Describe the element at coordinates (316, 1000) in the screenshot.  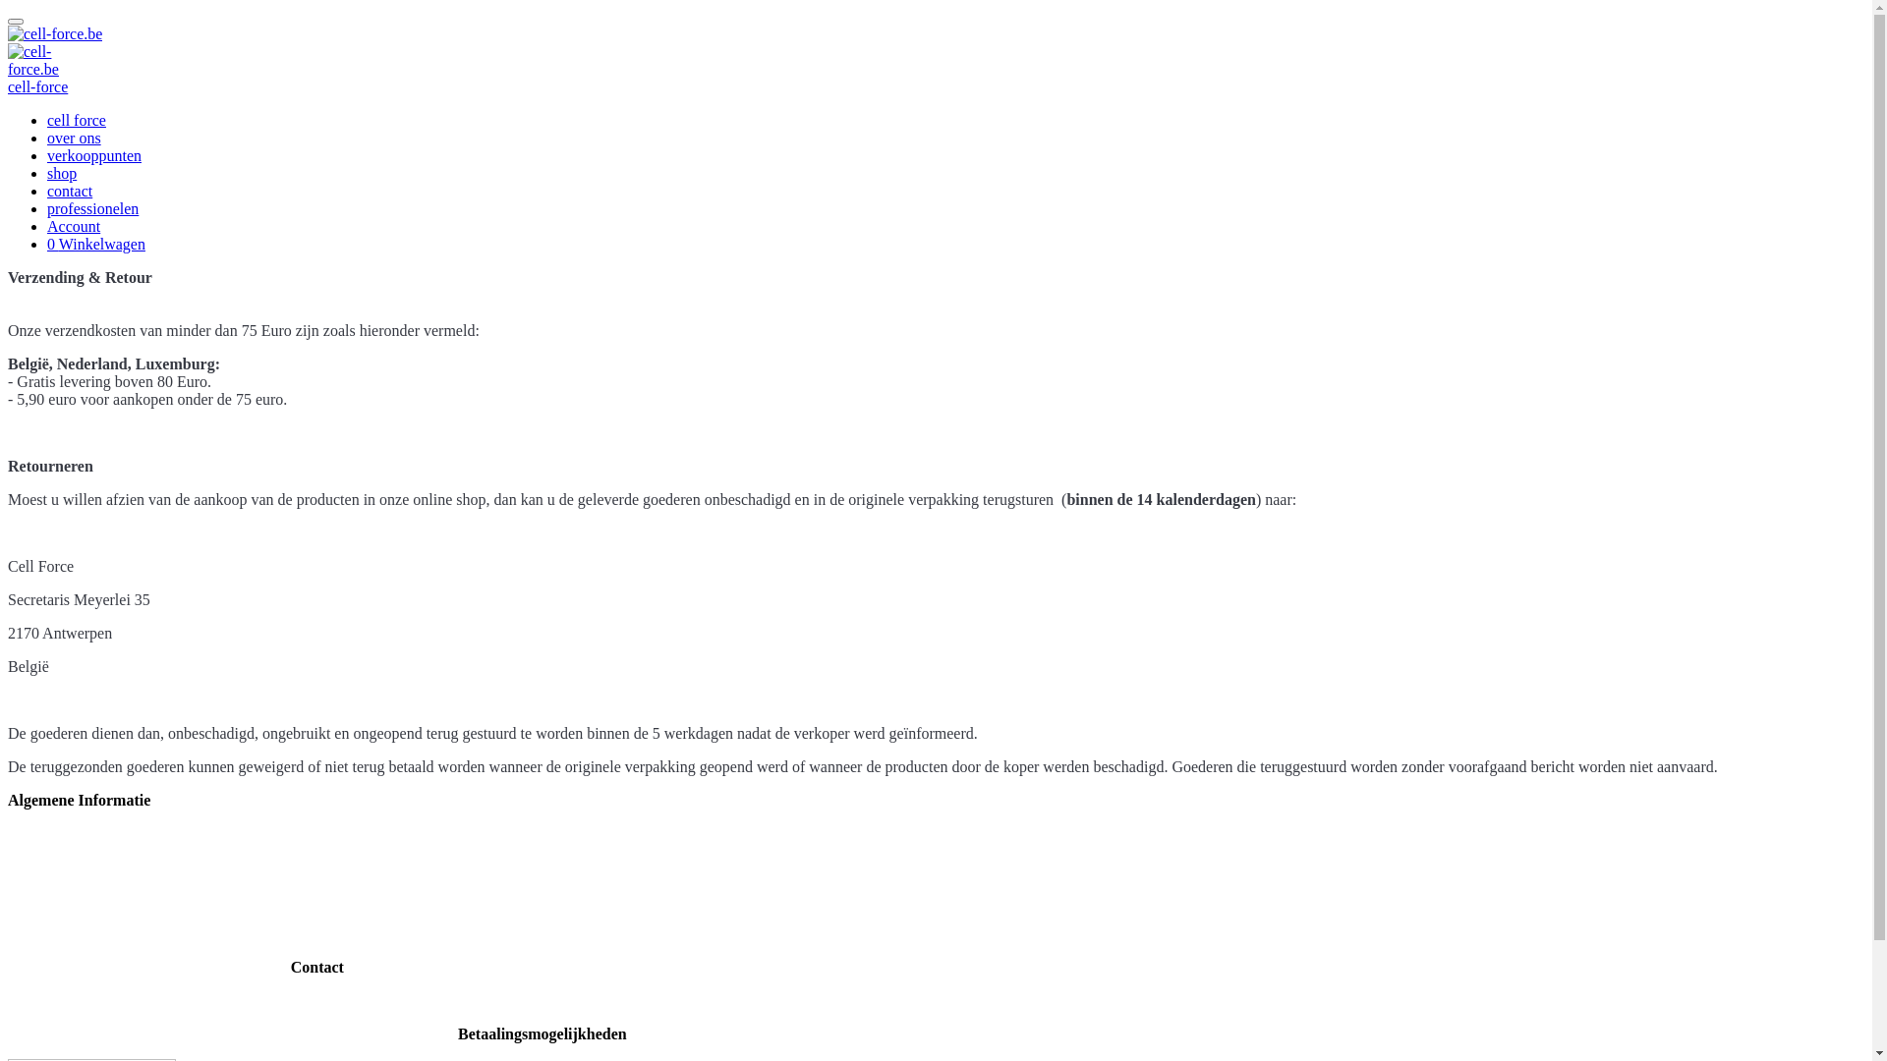
I see `say hello :)` at that location.